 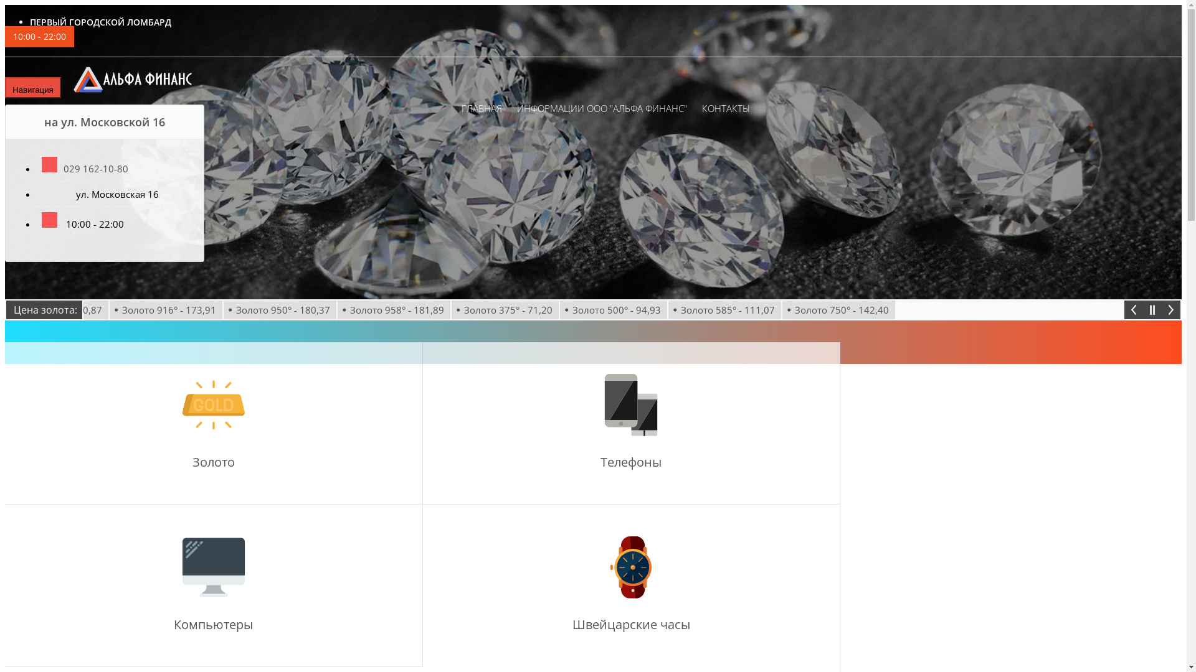 I want to click on 10:00 - 22:00, so click(x=40, y=37).